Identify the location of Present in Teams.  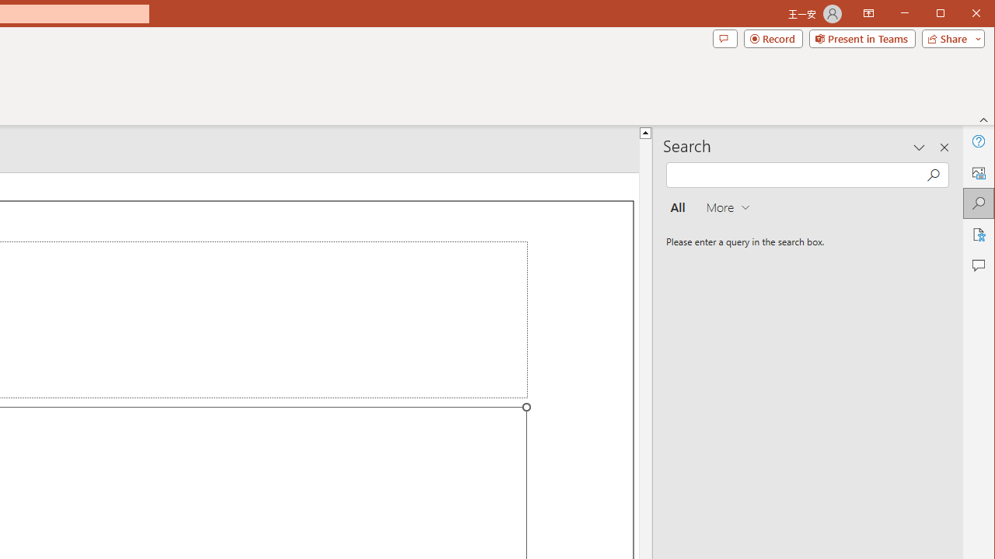
(861, 39).